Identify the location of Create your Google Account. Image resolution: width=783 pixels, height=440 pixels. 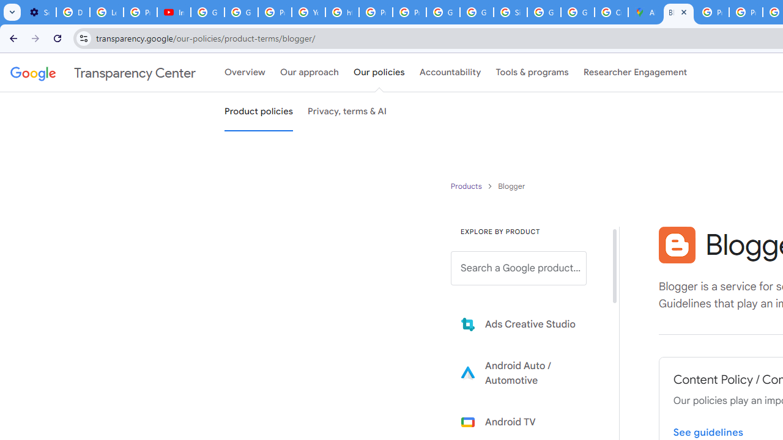
(610, 12).